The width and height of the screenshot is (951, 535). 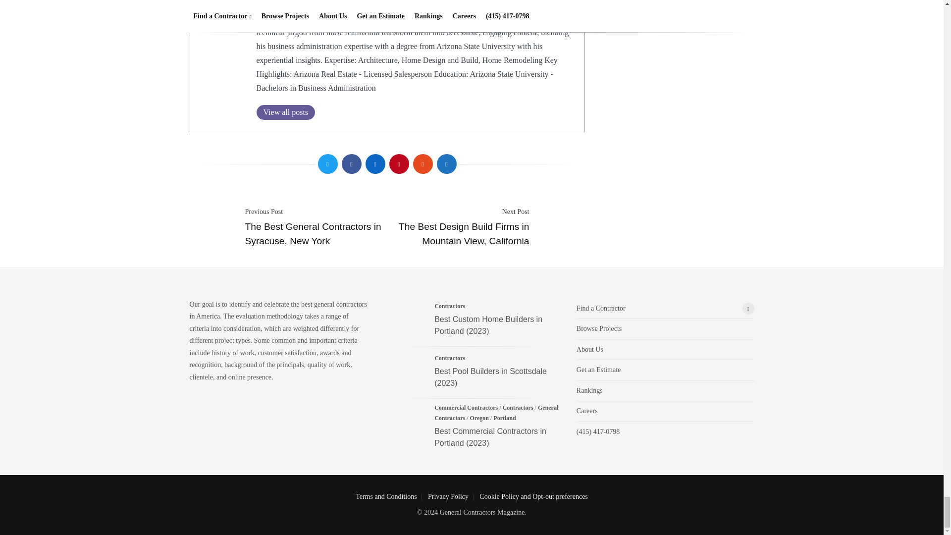 I want to click on Share on Reddit, so click(x=423, y=164).